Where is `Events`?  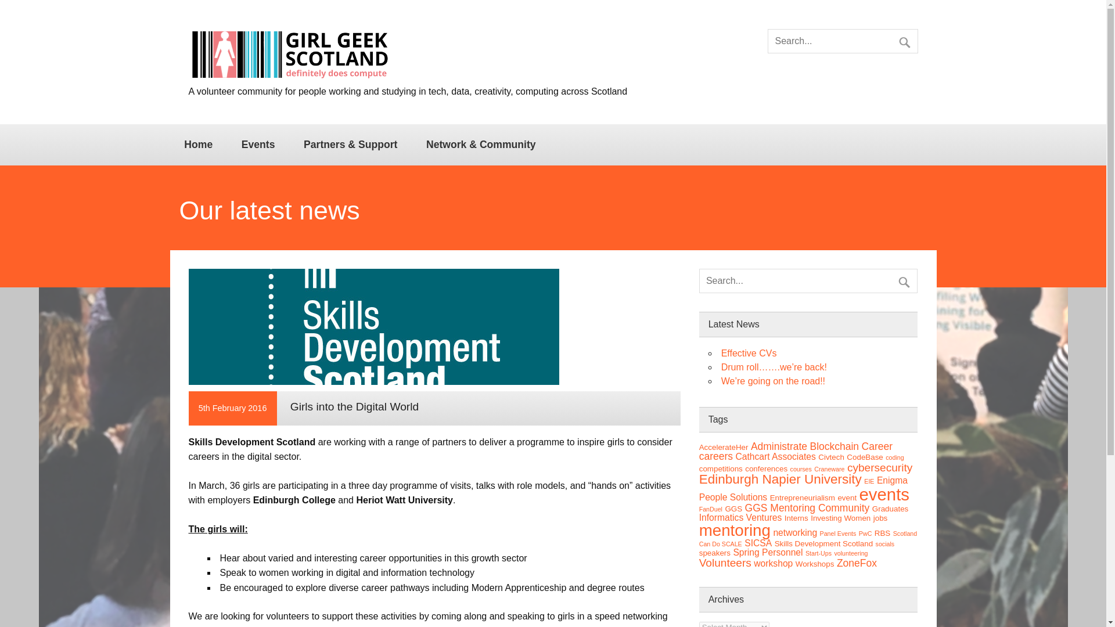
Events is located at coordinates (258, 144).